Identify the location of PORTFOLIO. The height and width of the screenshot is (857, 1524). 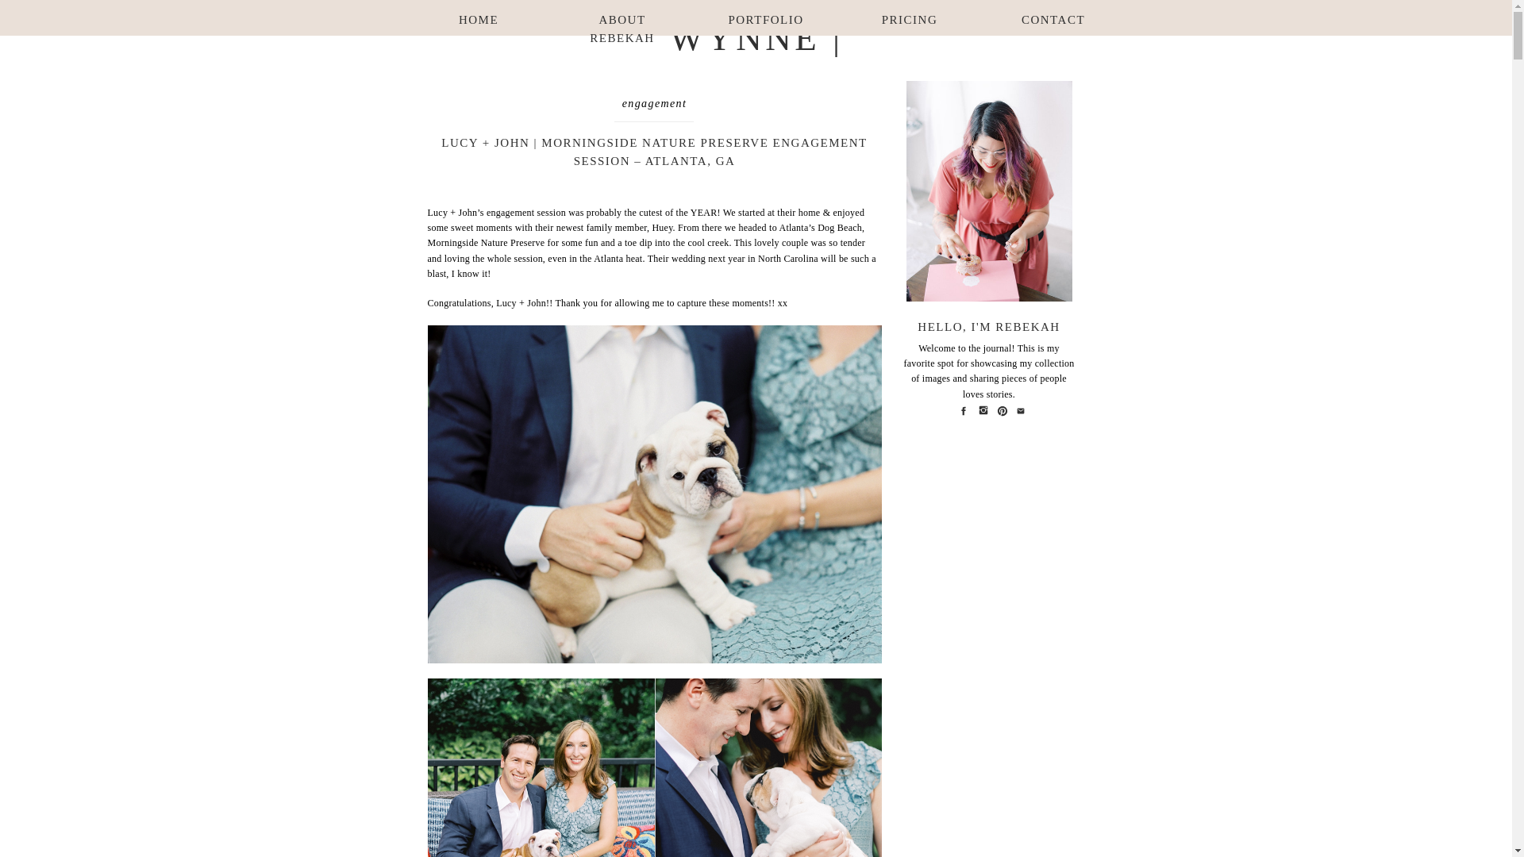
(765, 18).